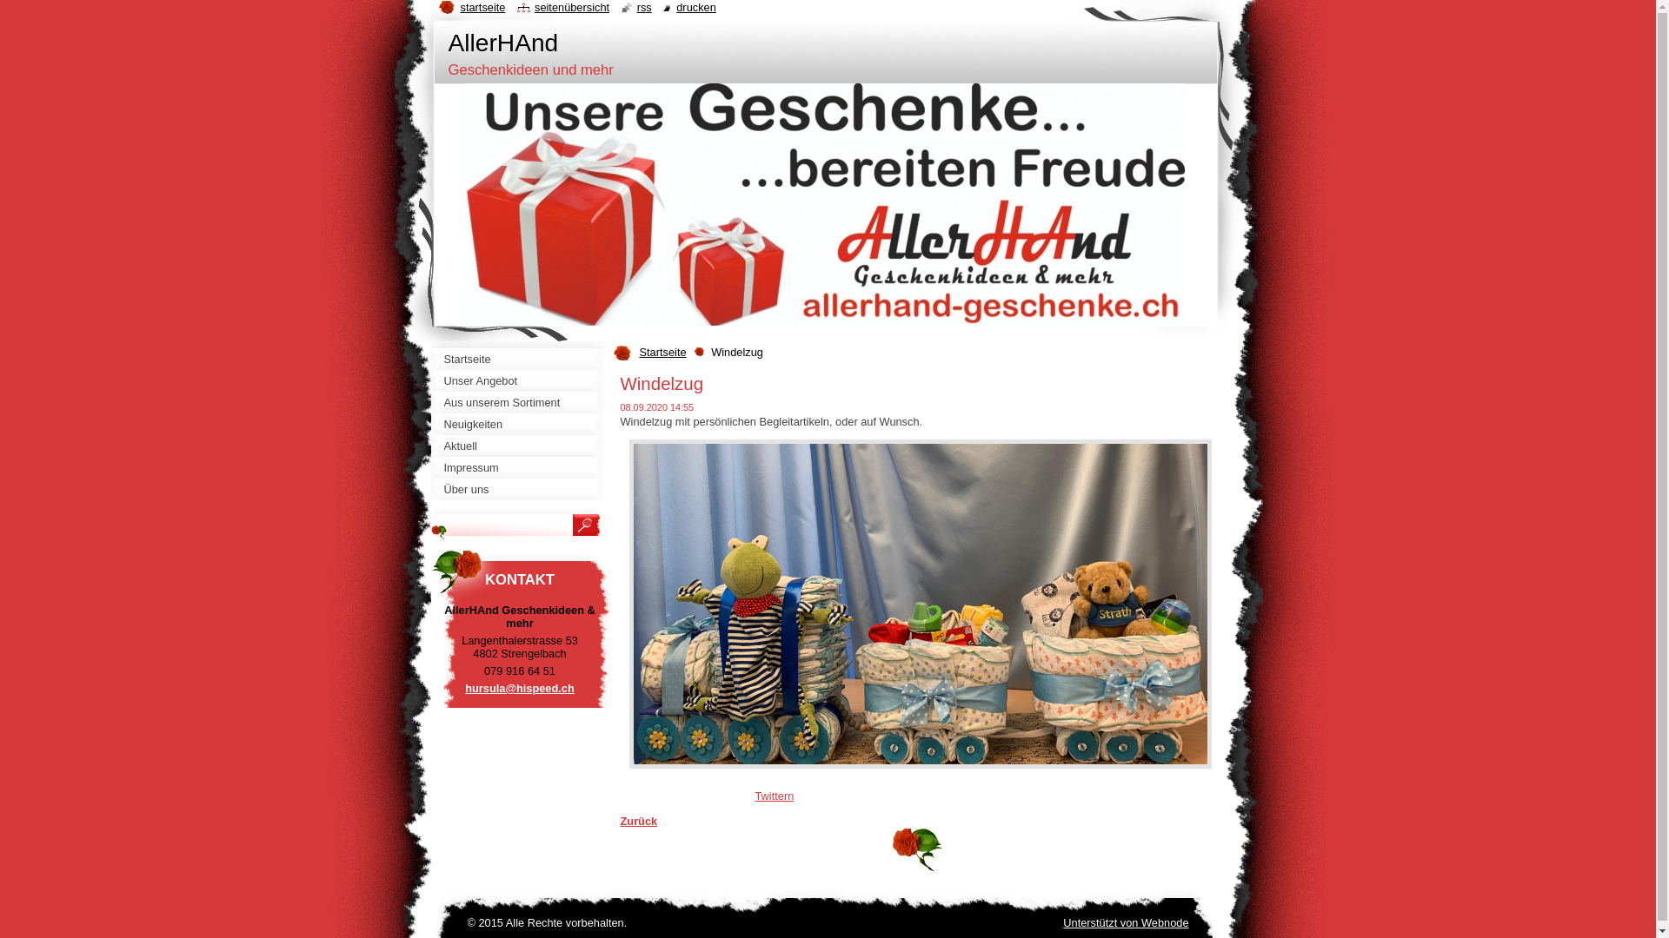 This screenshot has width=1669, height=938. Describe the element at coordinates (520, 446) in the screenshot. I see `Aktuell` at that location.